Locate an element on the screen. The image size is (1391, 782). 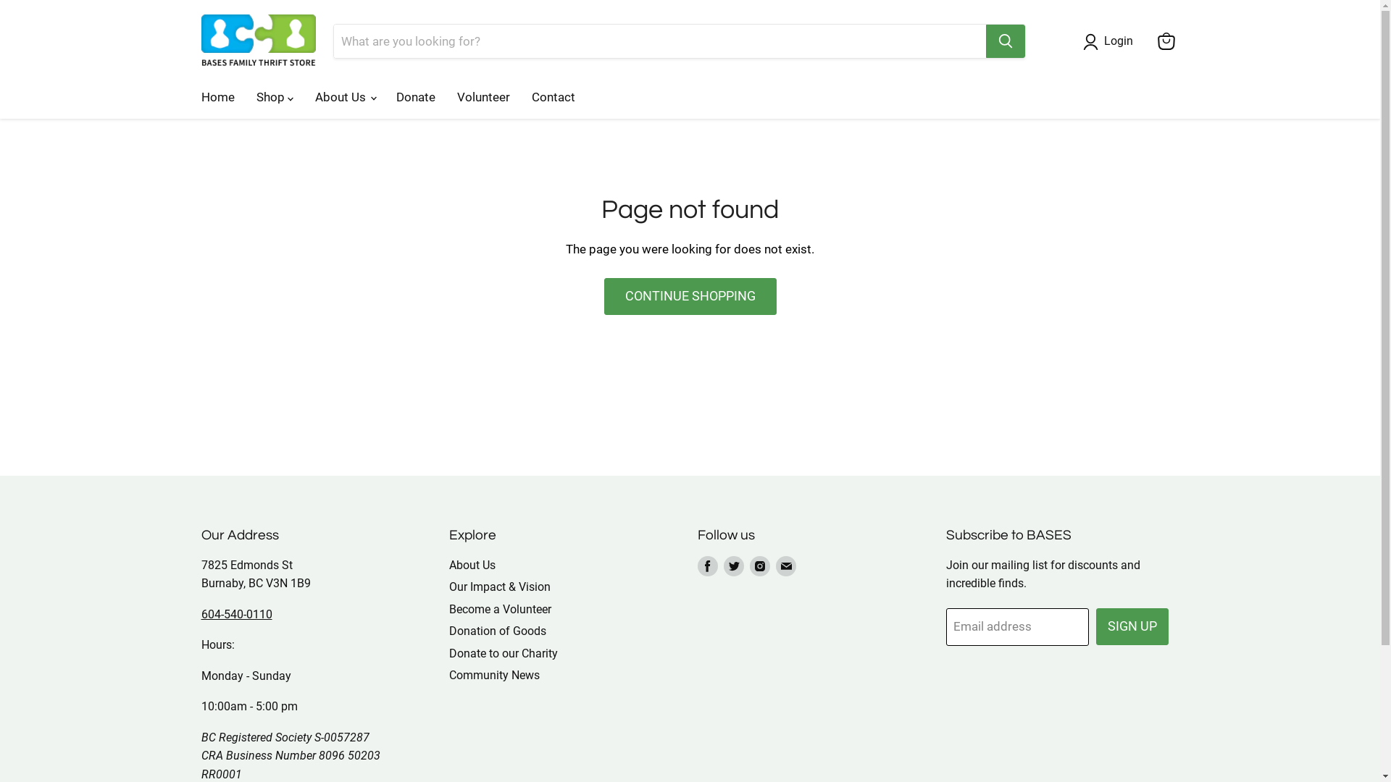
Find us on Instagram is located at coordinates (760, 566).